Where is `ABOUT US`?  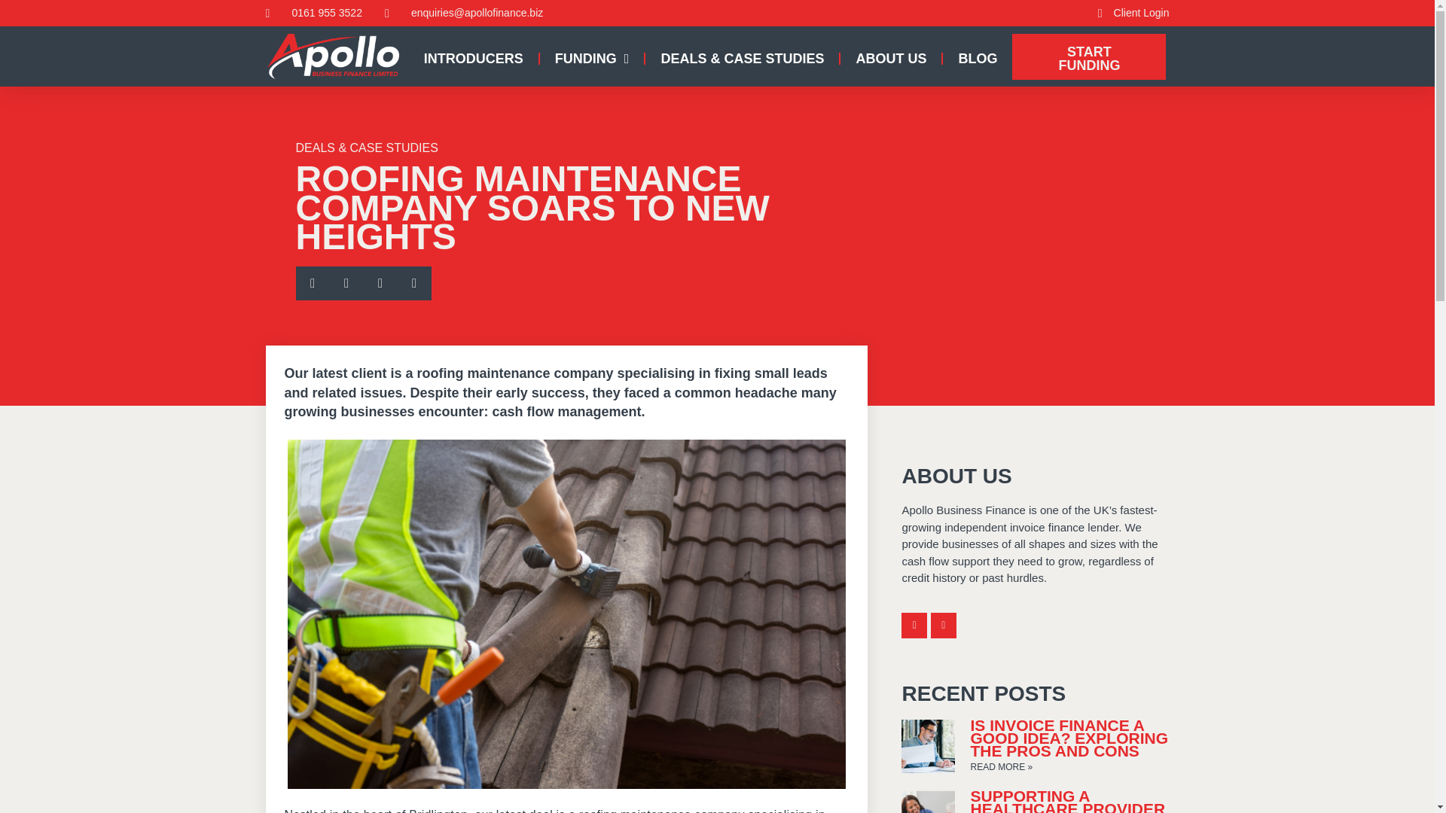
ABOUT US is located at coordinates (890, 59).